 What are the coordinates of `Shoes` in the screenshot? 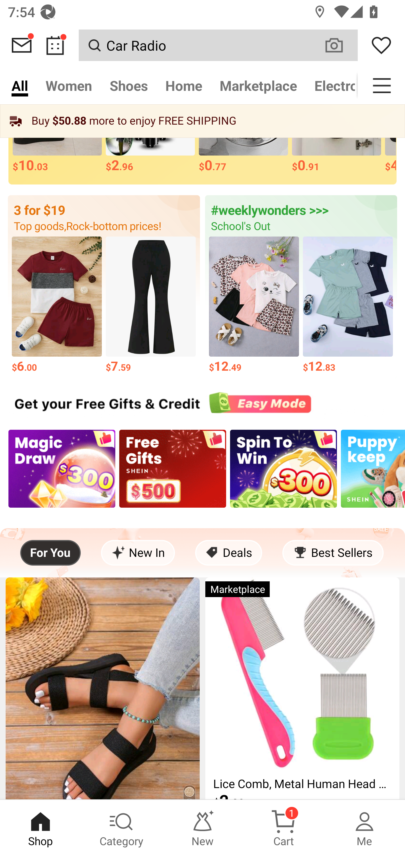 It's located at (129, 85).